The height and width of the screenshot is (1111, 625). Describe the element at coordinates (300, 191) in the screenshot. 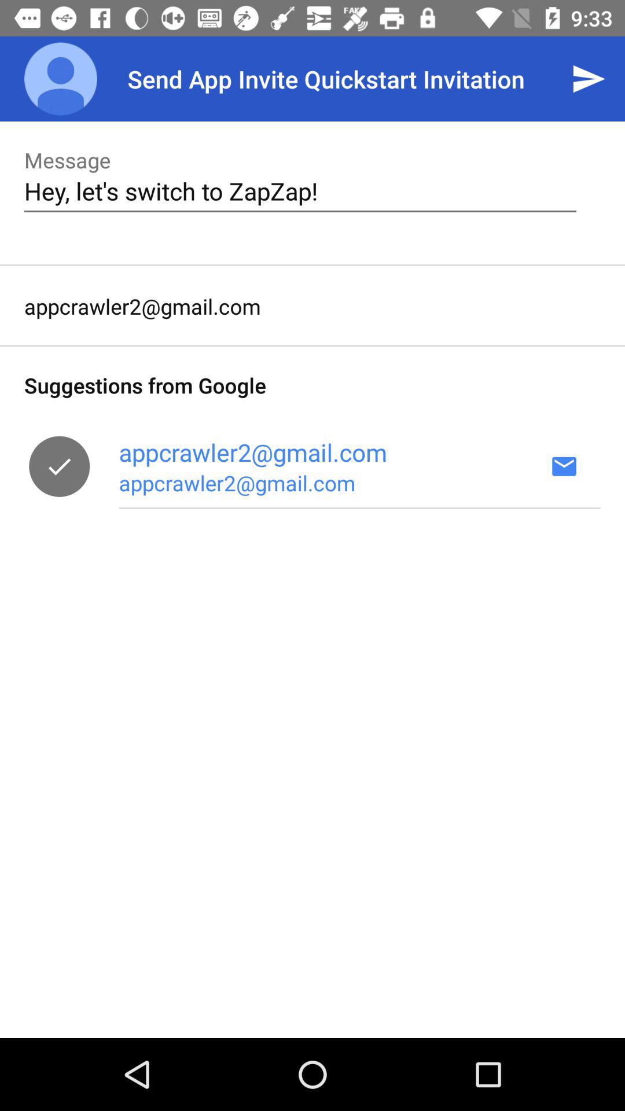

I see `jump until hey let s` at that location.